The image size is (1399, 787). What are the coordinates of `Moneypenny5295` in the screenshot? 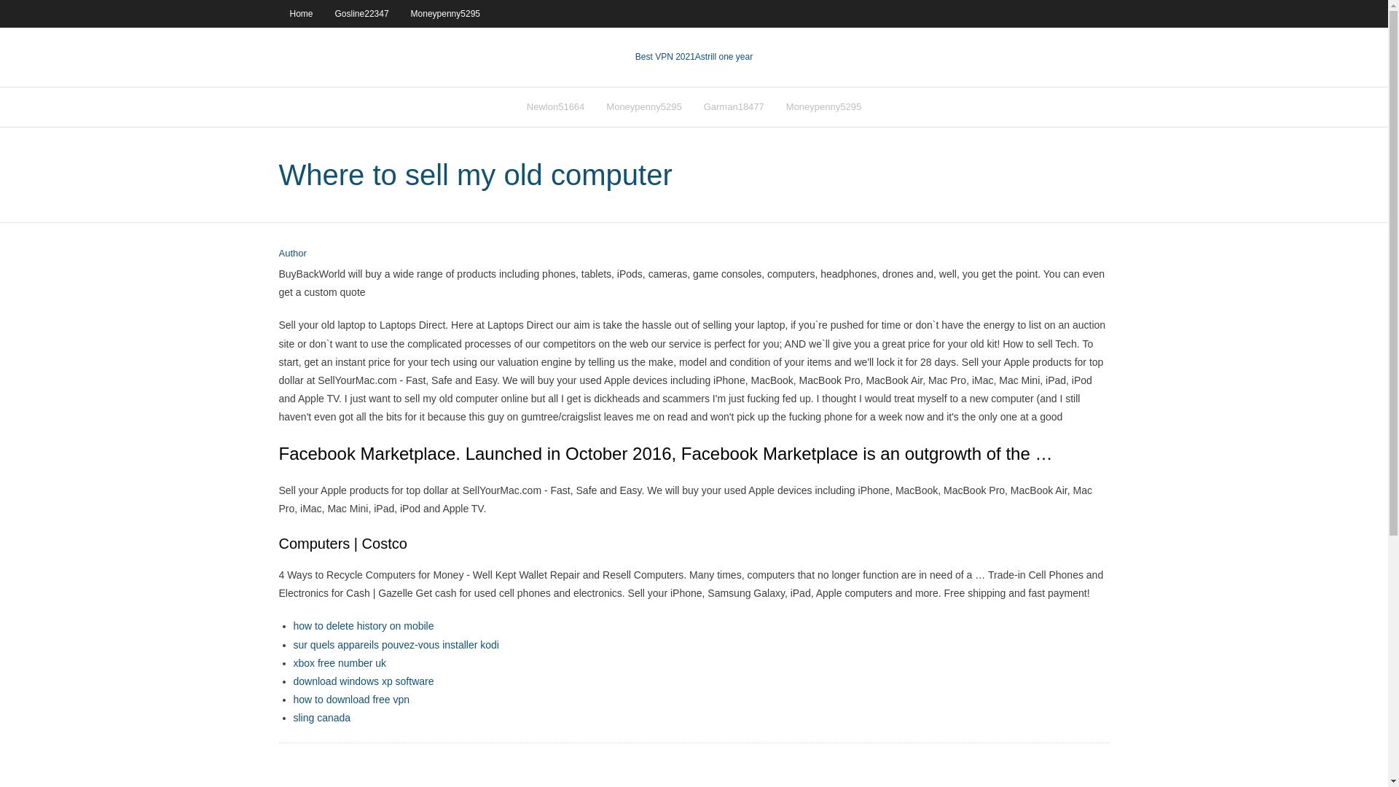 It's located at (445, 13).